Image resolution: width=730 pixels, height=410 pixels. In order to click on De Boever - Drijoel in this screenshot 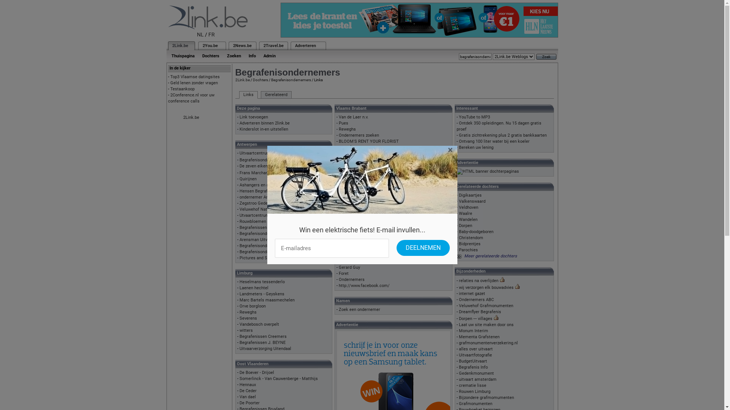, I will do `click(257, 373)`.